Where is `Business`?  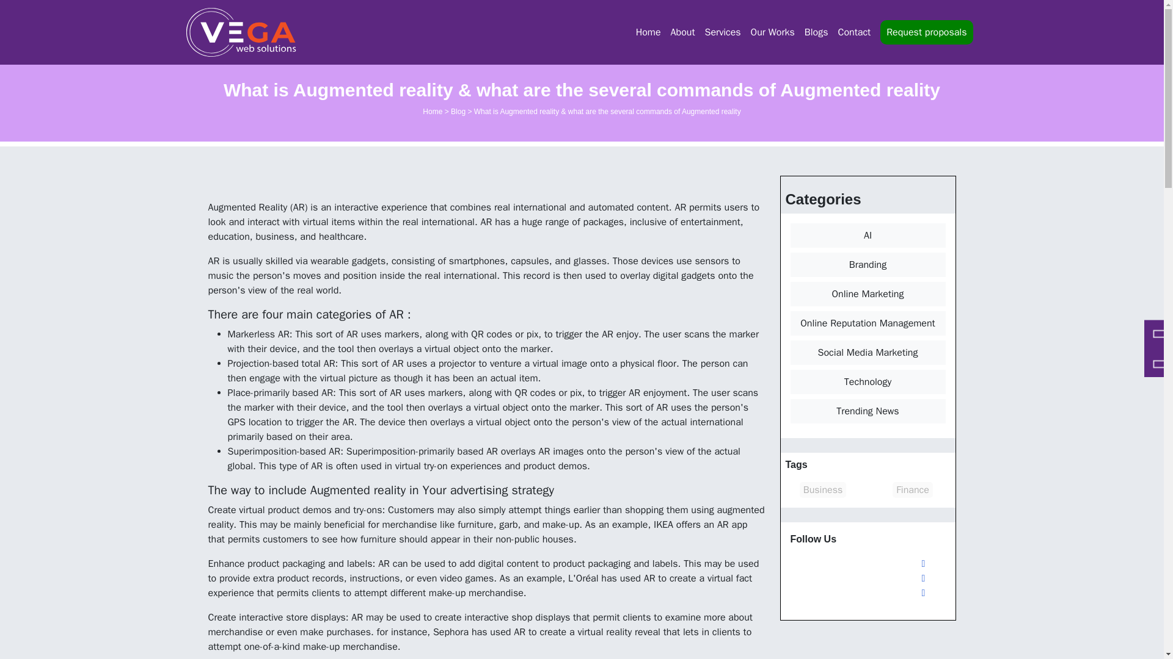
Business is located at coordinates (824, 489).